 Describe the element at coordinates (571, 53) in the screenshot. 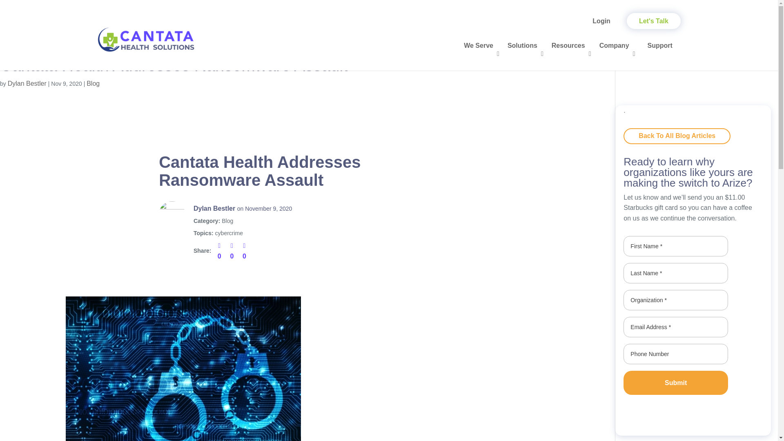

I see `Resources` at that location.